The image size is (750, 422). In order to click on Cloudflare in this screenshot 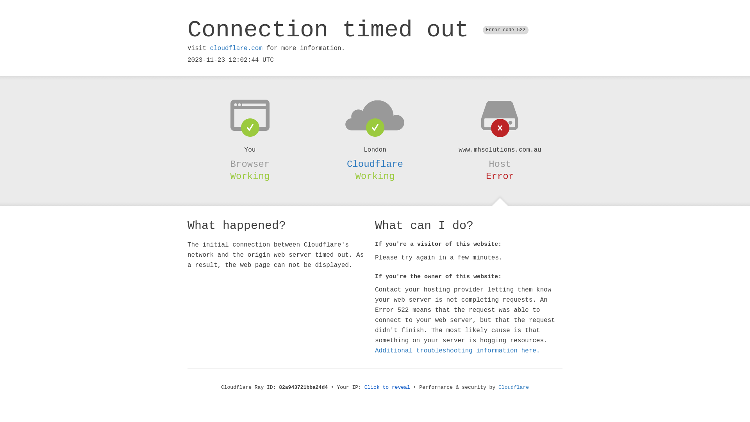, I will do `click(514, 388)`.